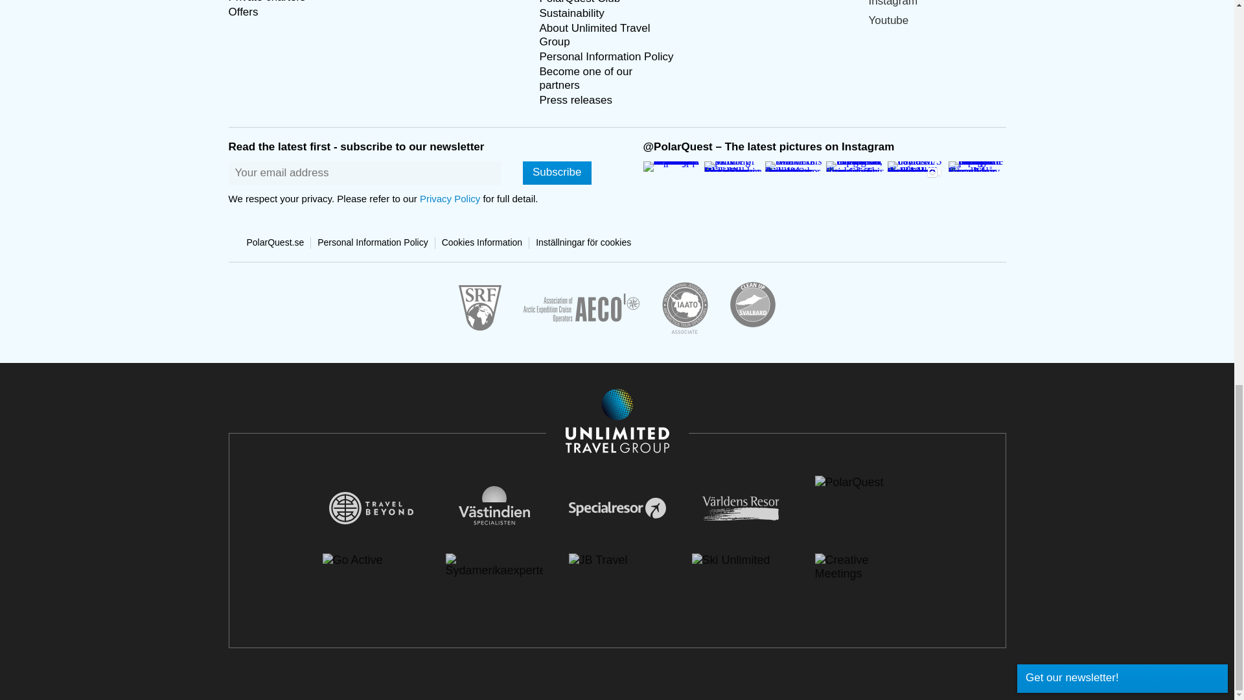 This screenshot has height=700, width=1244. Describe the element at coordinates (266, 2) in the screenshot. I see `Private charters` at that location.